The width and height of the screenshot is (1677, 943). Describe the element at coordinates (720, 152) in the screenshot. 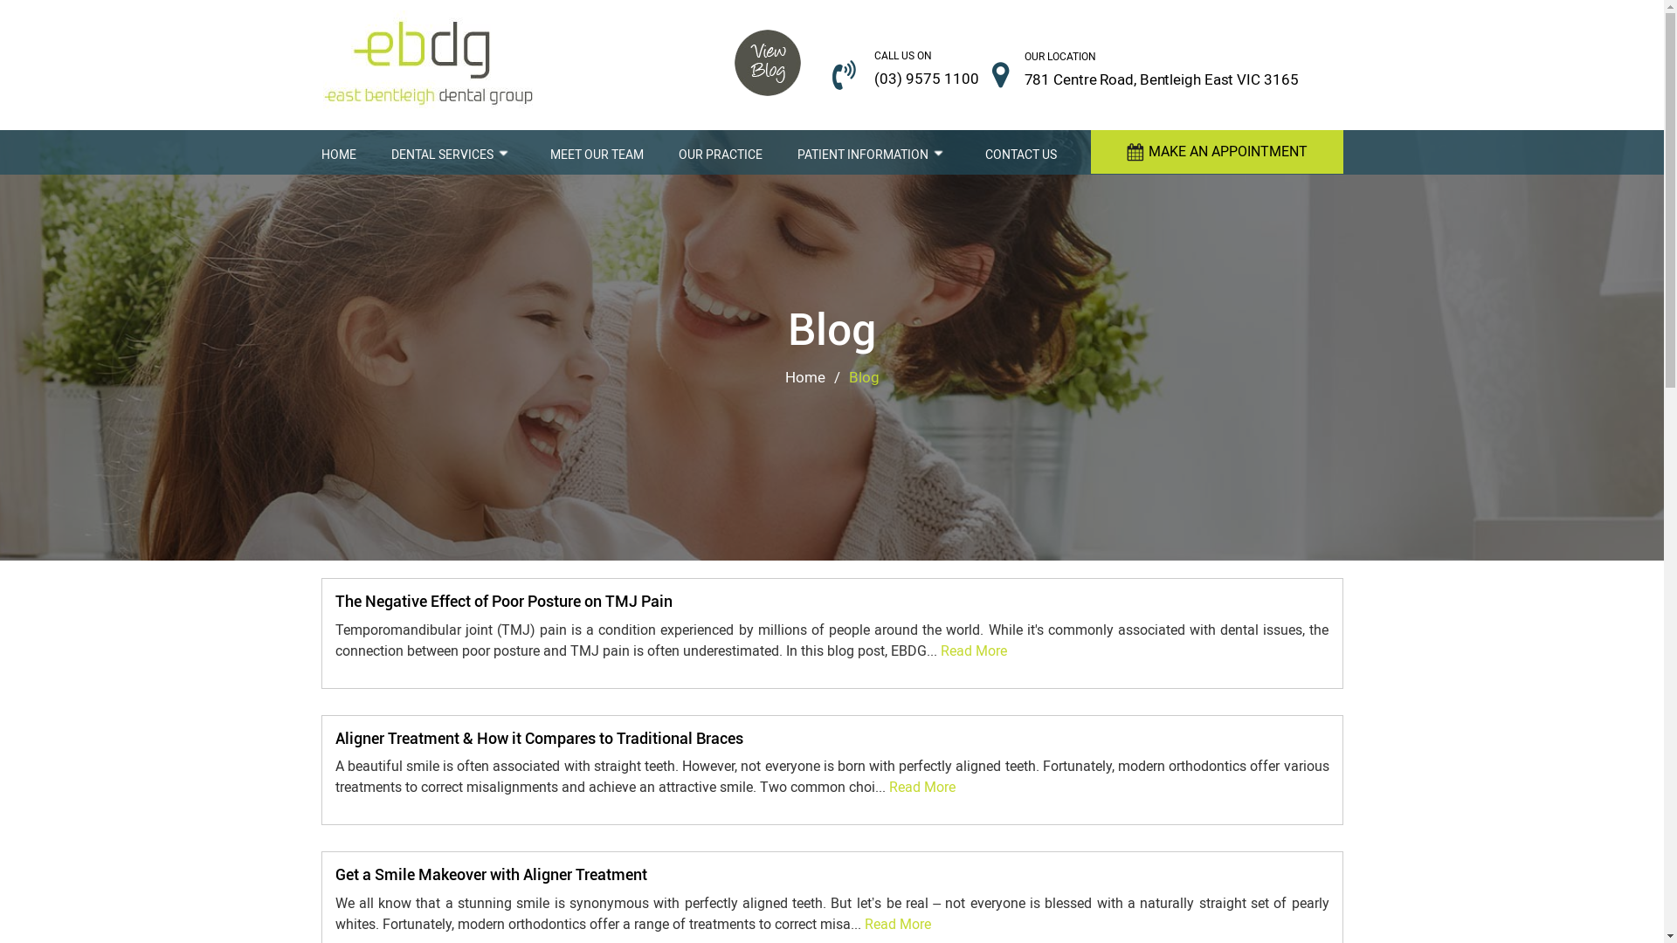

I see `OUR PRACTICE` at that location.